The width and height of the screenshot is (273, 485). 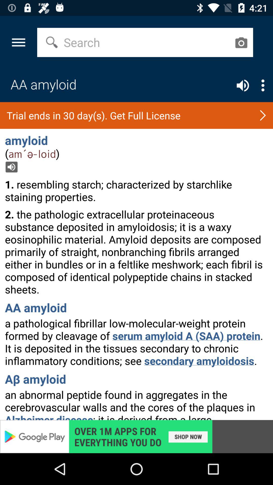 I want to click on more tools, so click(x=263, y=85).